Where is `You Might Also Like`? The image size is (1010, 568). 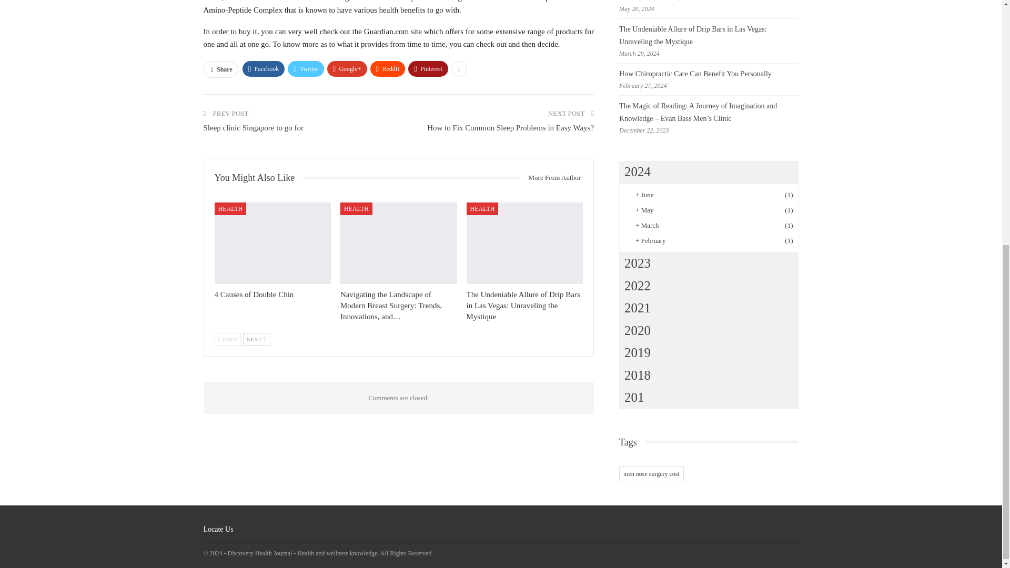 You Might Also Like is located at coordinates (259, 178).